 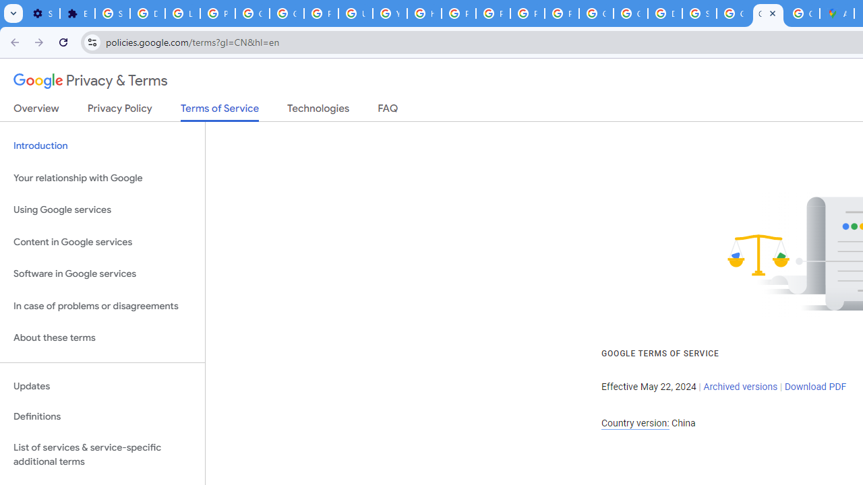 What do you see at coordinates (147, 13) in the screenshot?
I see `Delete photos & videos - Computer - Google Photos Help` at bounding box center [147, 13].